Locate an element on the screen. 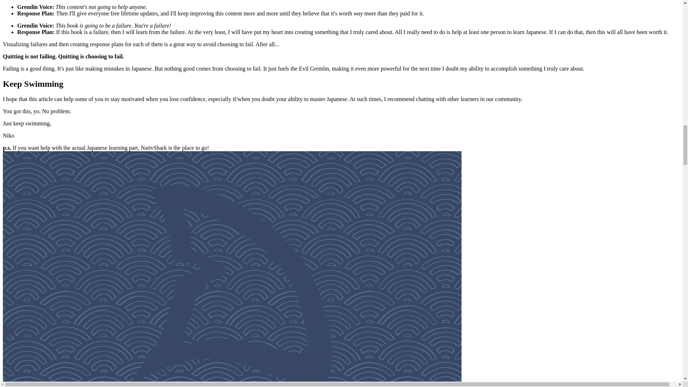  our community is located at coordinates (503, 99).